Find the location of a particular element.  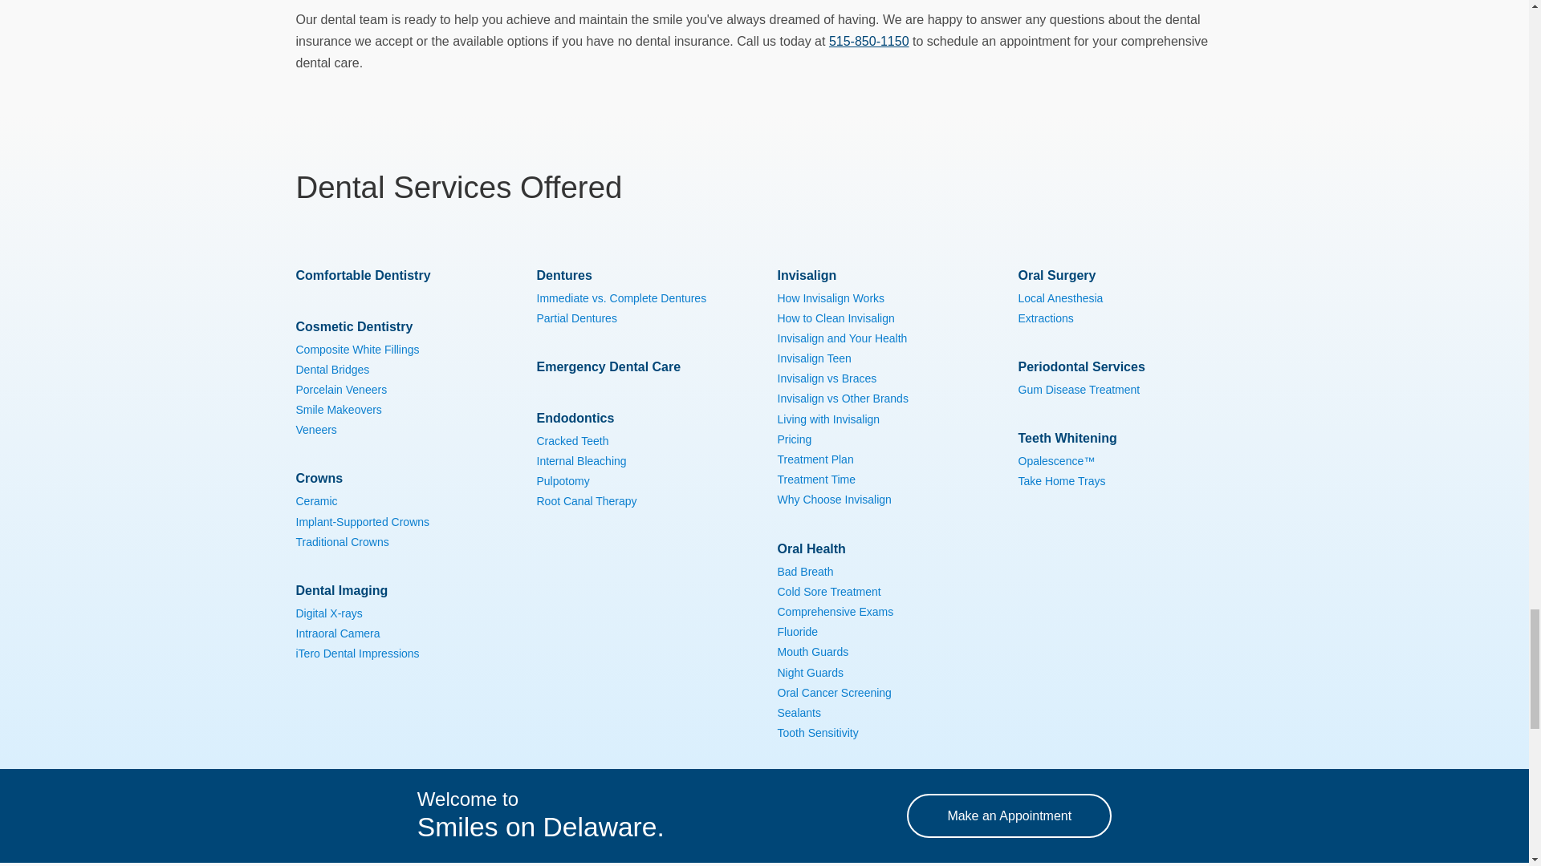

Immediate vs. Complete Dentures is located at coordinates (621, 298).